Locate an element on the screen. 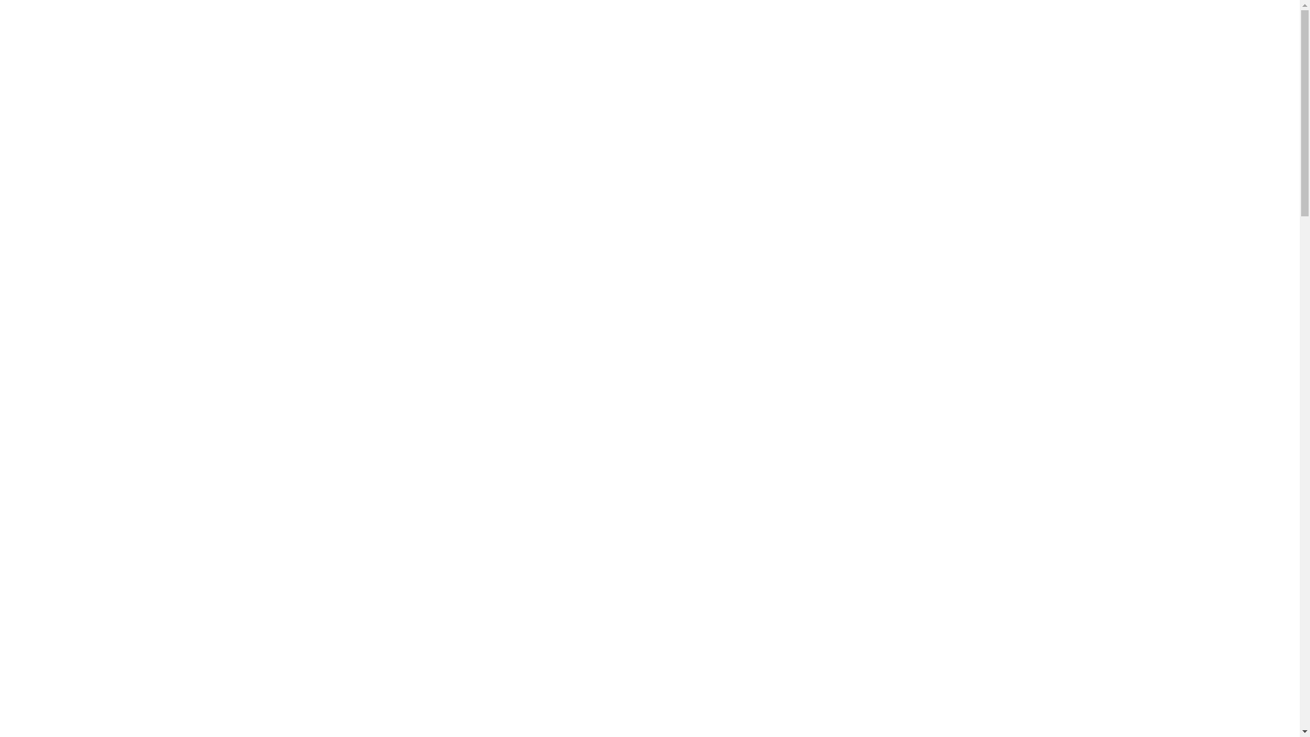 Image resolution: width=1310 pixels, height=737 pixels. OTHER is located at coordinates (952, 115).